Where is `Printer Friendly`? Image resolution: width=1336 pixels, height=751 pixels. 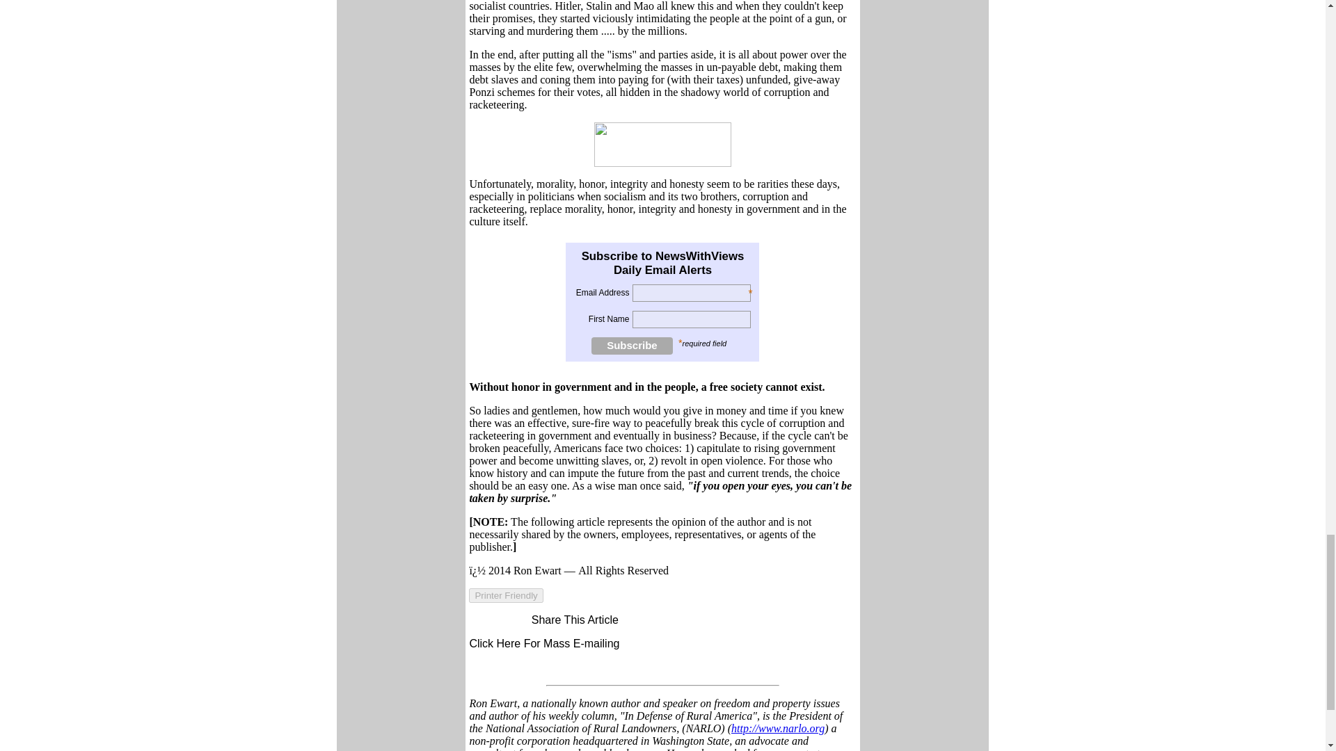
Printer Friendly is located at coordinates (505, 595).